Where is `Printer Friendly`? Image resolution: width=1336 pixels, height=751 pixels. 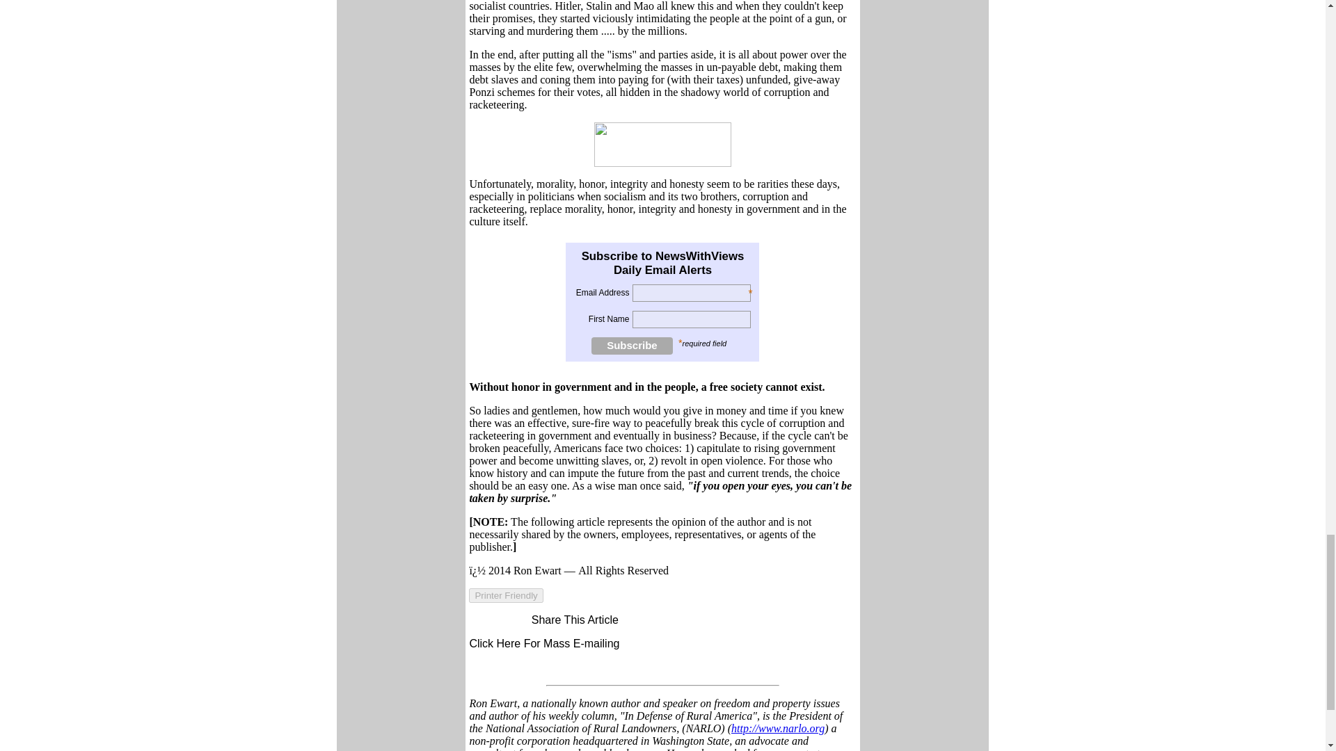
Printer Friendly is located at coordinates (505, 595).